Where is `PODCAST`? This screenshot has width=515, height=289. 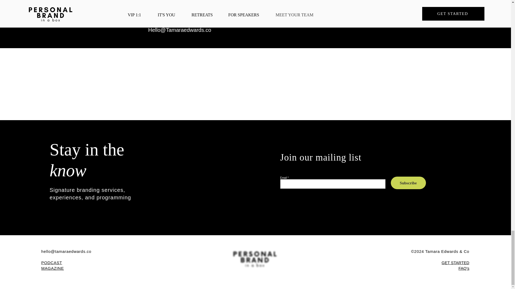 PODCAST is located at coordinates (51, 263).